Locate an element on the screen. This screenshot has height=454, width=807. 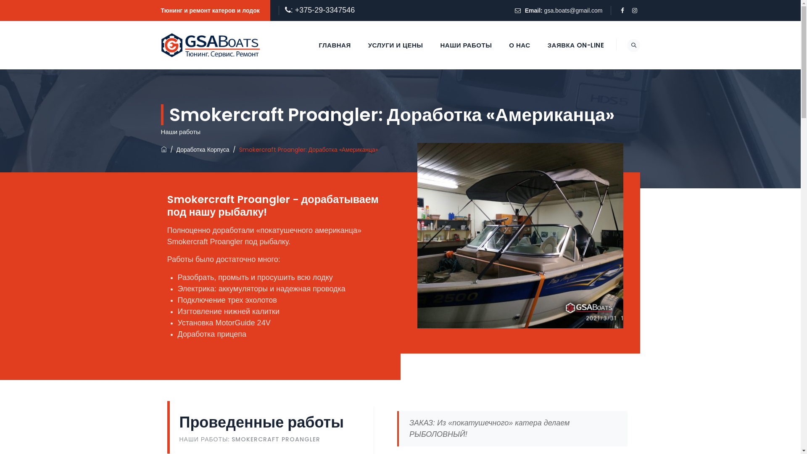
: +375-29-3347546 is located at coordinates (323, 10).